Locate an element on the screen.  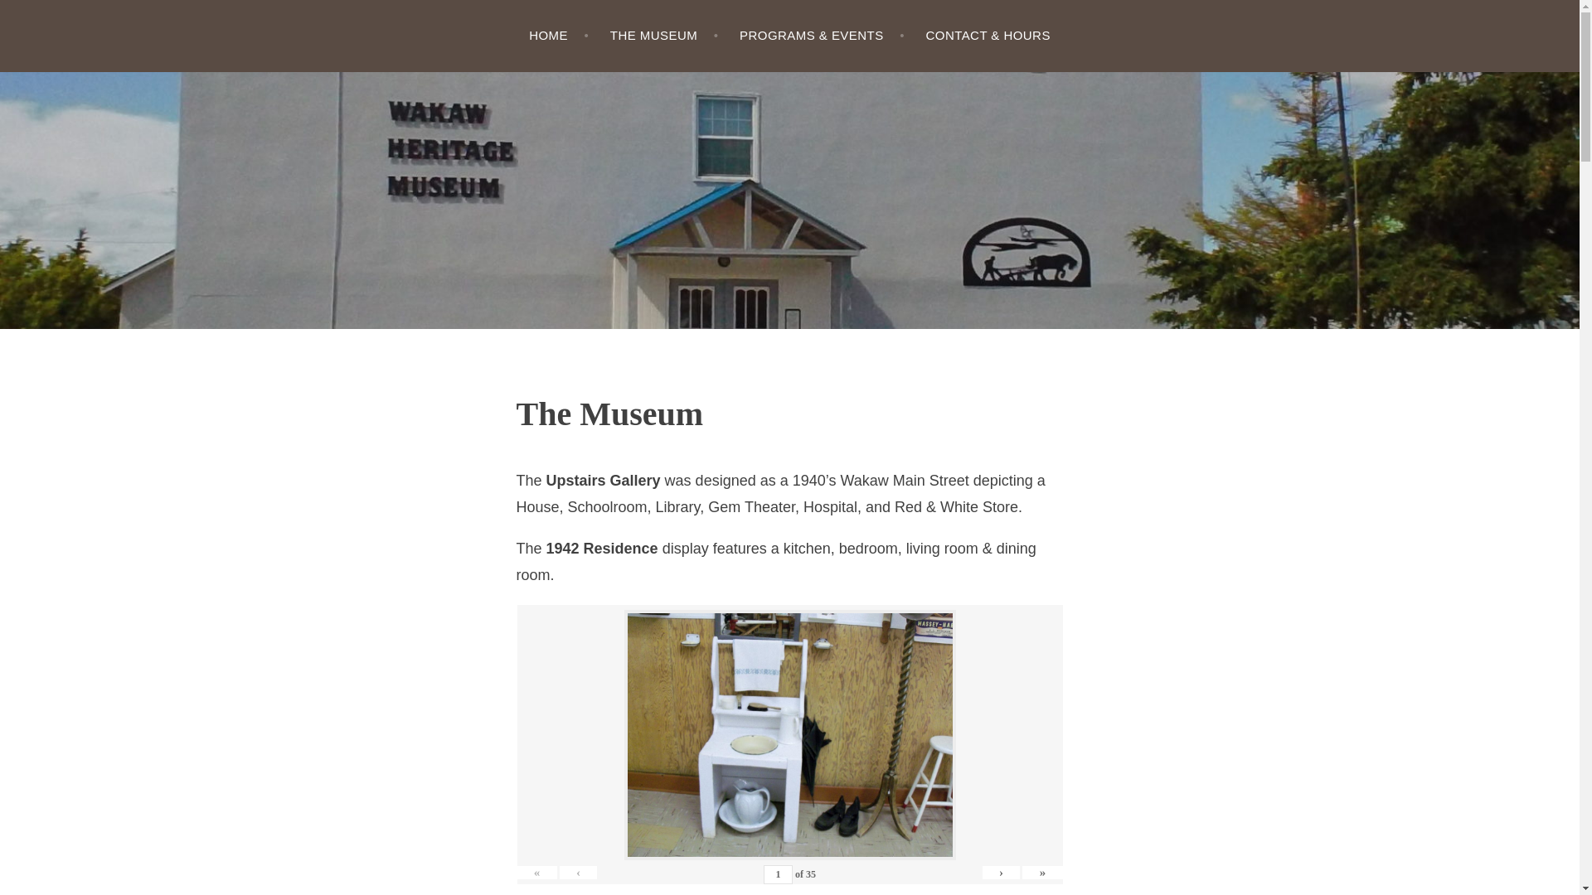
Go to the last page is located at coordinates (1041, 872).